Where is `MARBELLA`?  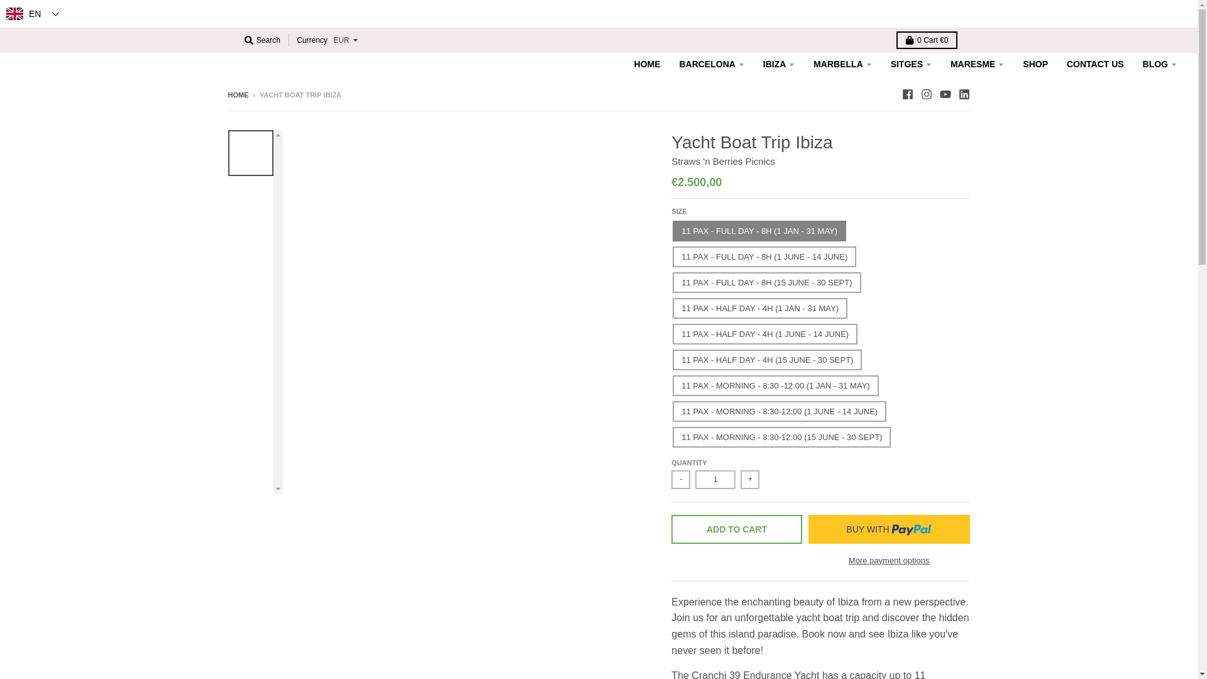
MARBELLA is located at coordinates (842, 64).